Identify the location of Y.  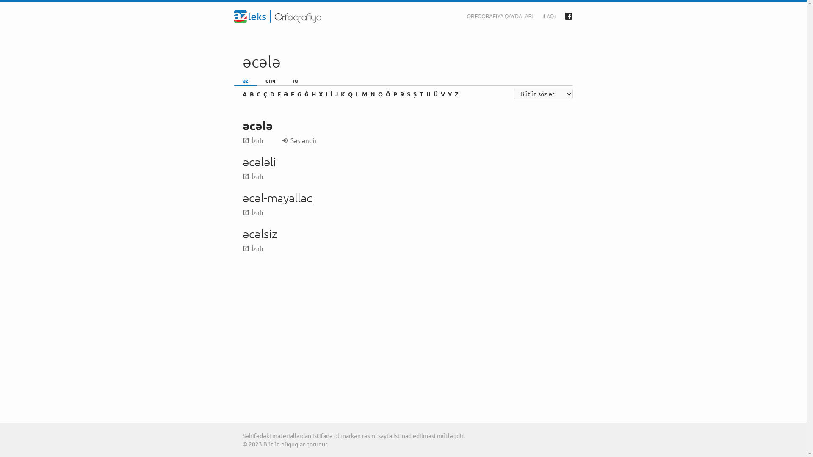
(450, 94).